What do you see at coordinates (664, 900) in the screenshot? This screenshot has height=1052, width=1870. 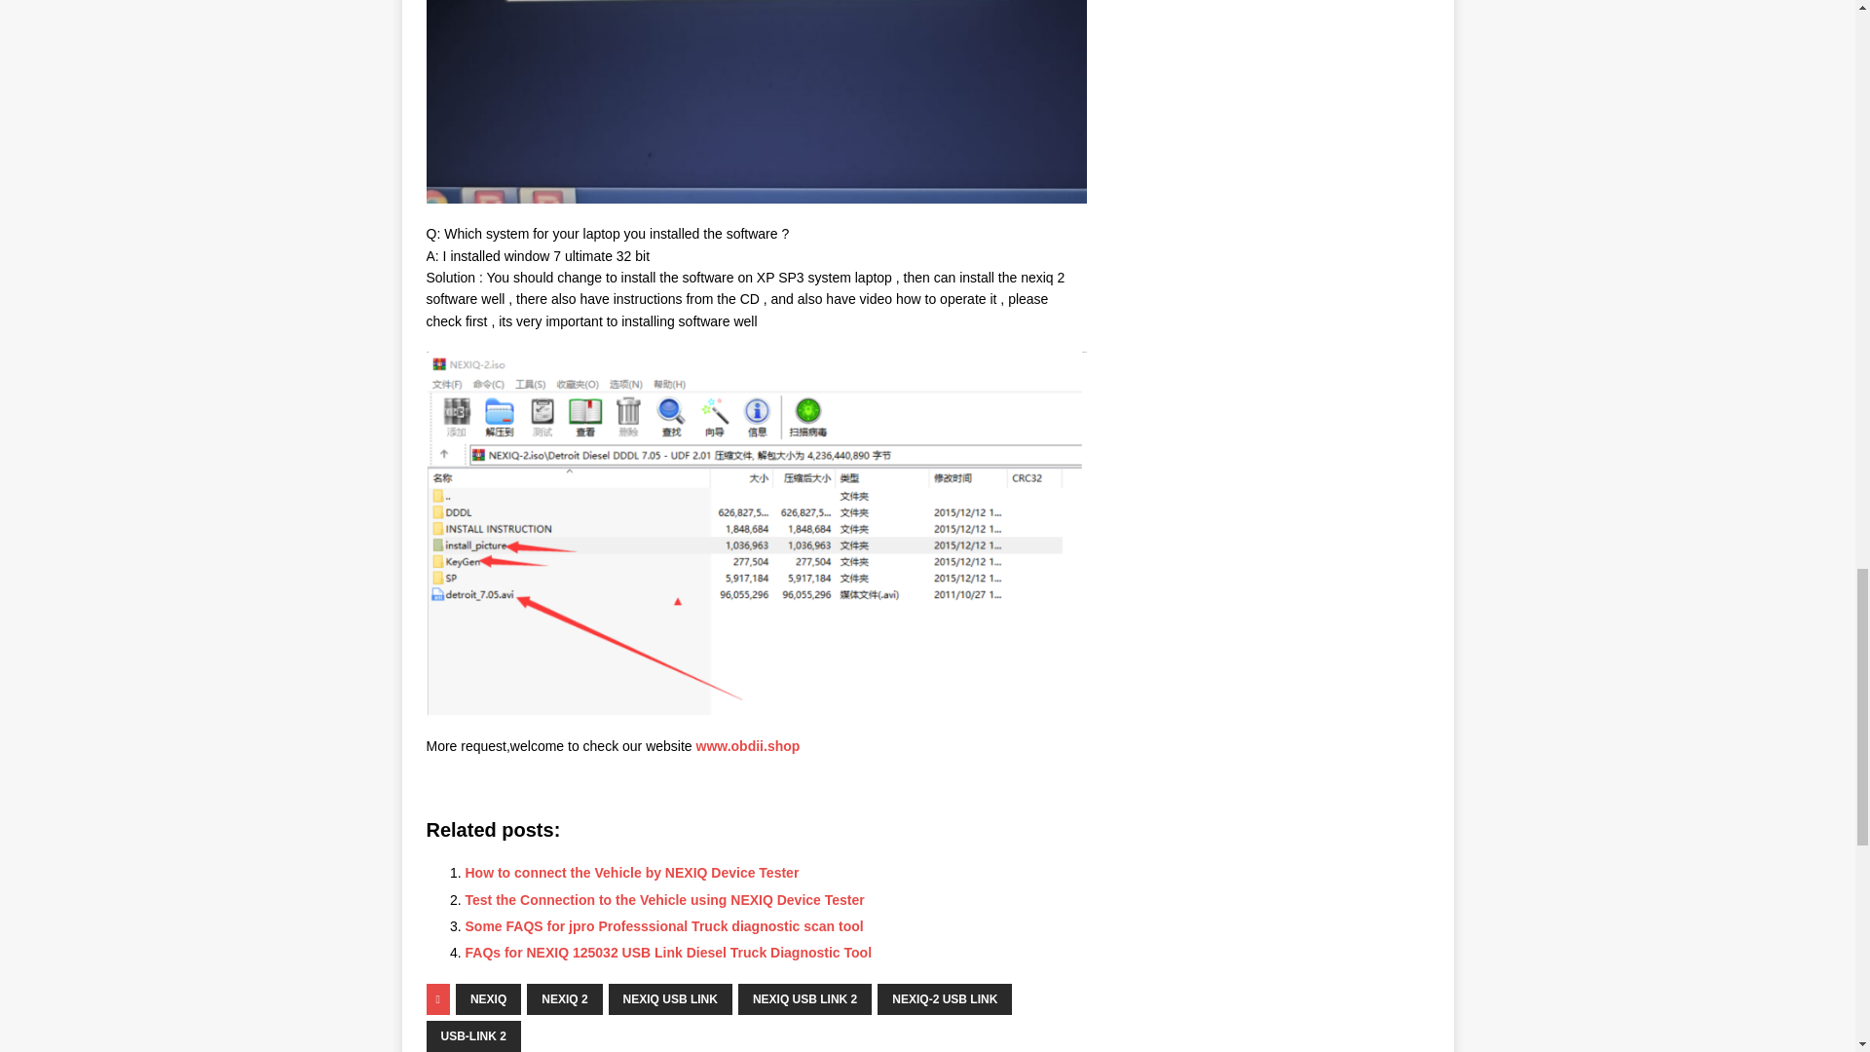 I see `Test the Connection to the Vehicle using NEXIQ Device Tester` at bounding box center [664, 900].